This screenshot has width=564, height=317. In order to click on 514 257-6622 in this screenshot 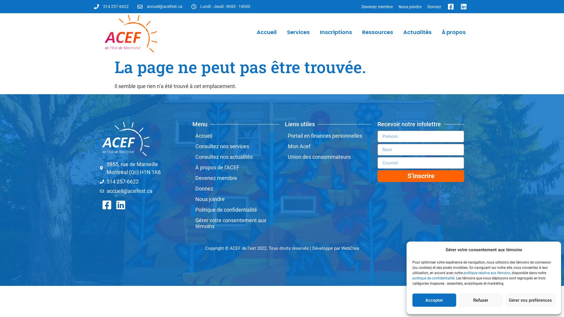, I will do `click(143, 181)`.